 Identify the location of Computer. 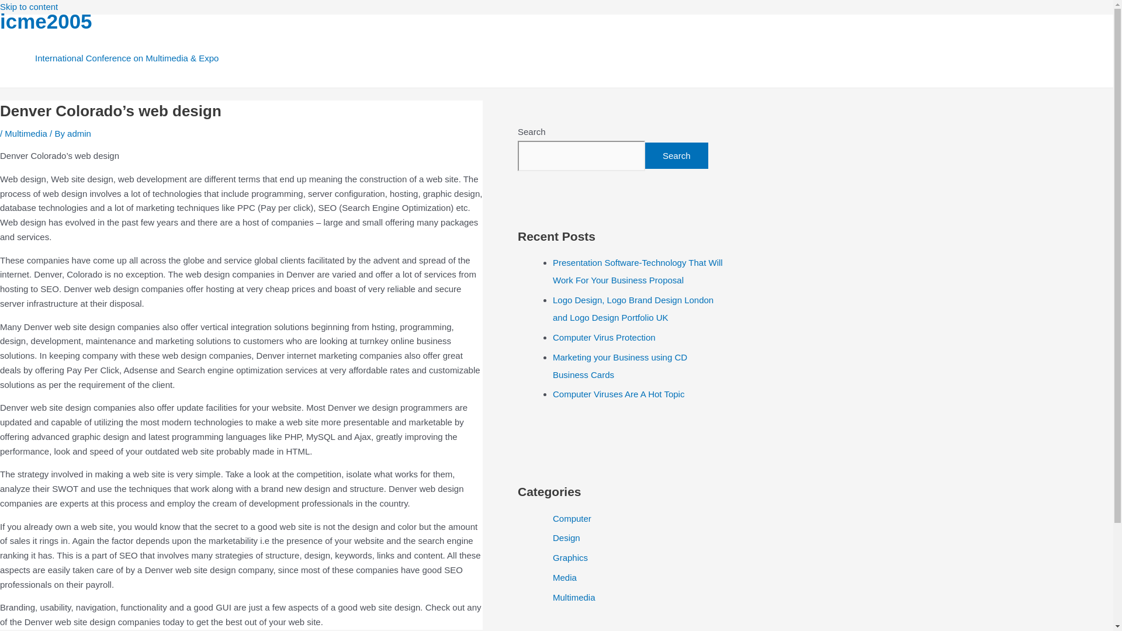
(572, 519).